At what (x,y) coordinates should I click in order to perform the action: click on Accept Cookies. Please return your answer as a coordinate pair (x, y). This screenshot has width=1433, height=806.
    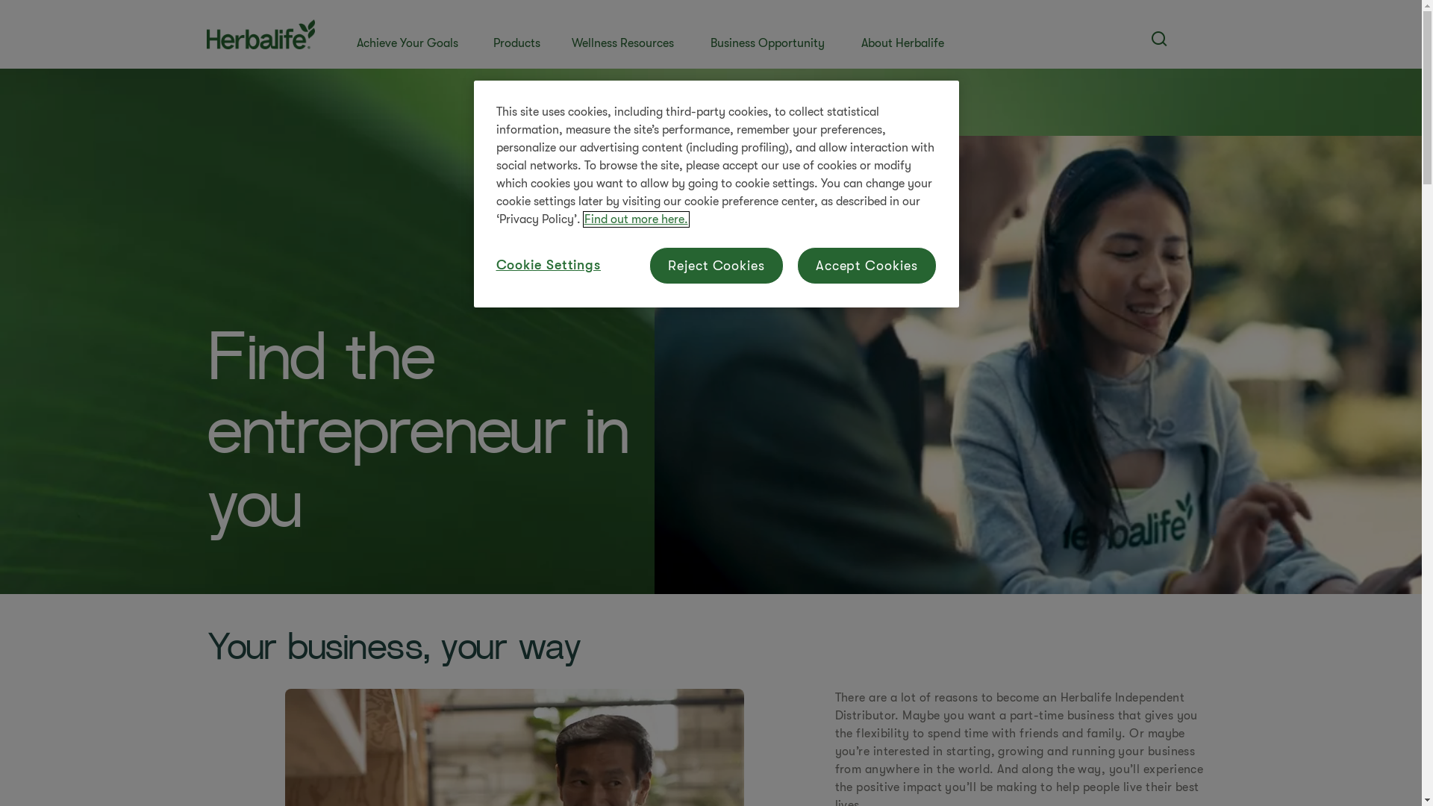
    Looking at the image, I should click on (867, 266).